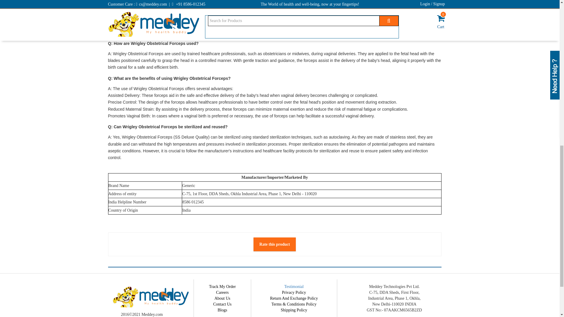  Describe the element at coordinates (222, 304) in the screenshot. I see `Contact Us` at that location.